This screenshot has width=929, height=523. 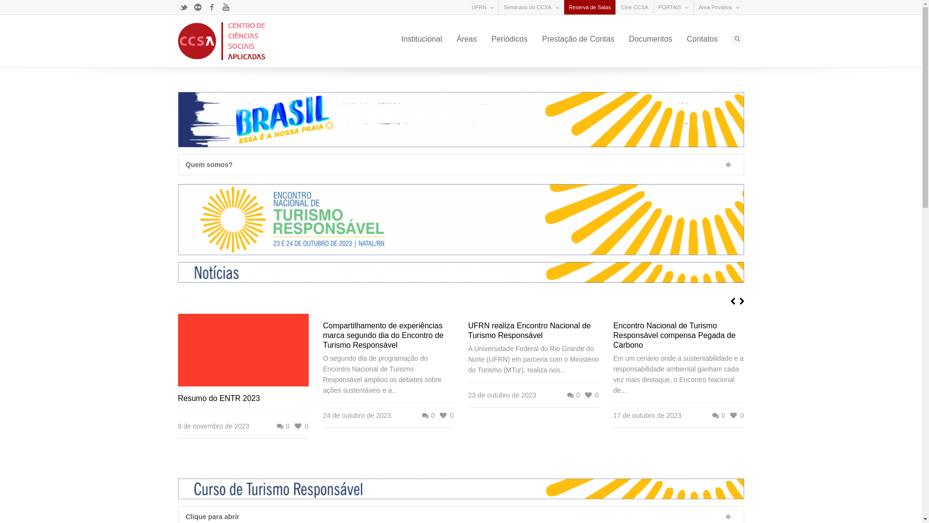 I want to click on 0, so click(x=573, y=395).